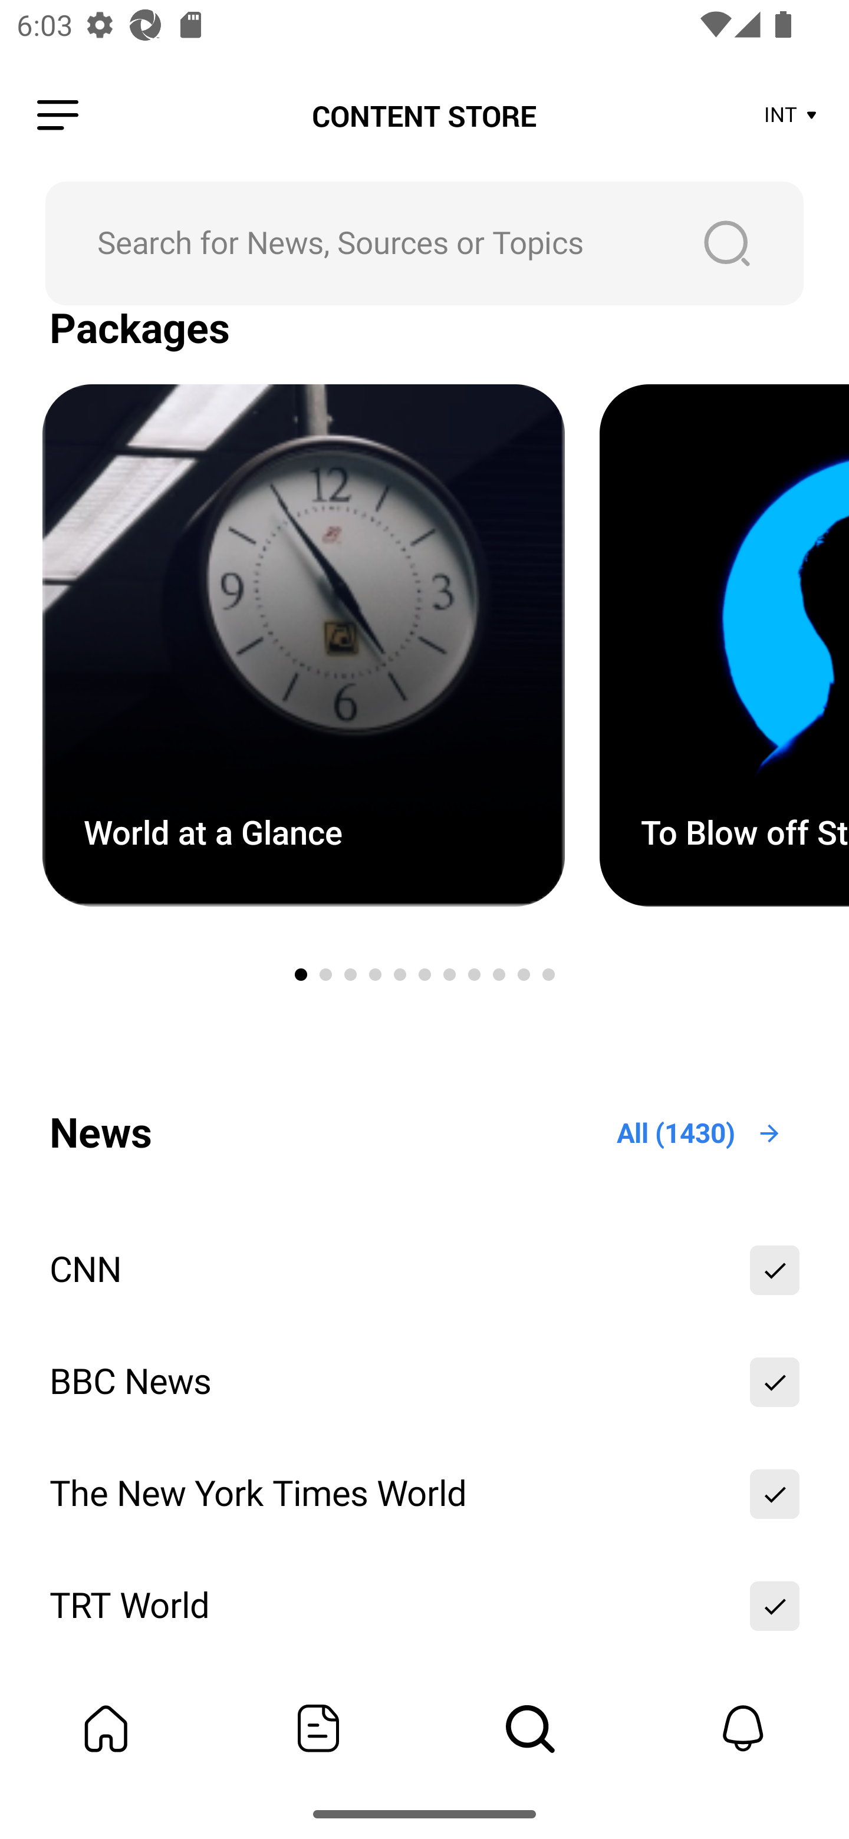 This screenshot has width=849, height=1839. Describe the element at coordinates (424, 1271) in the screenshot. I see `CNN Add To My Bundle` at that location.